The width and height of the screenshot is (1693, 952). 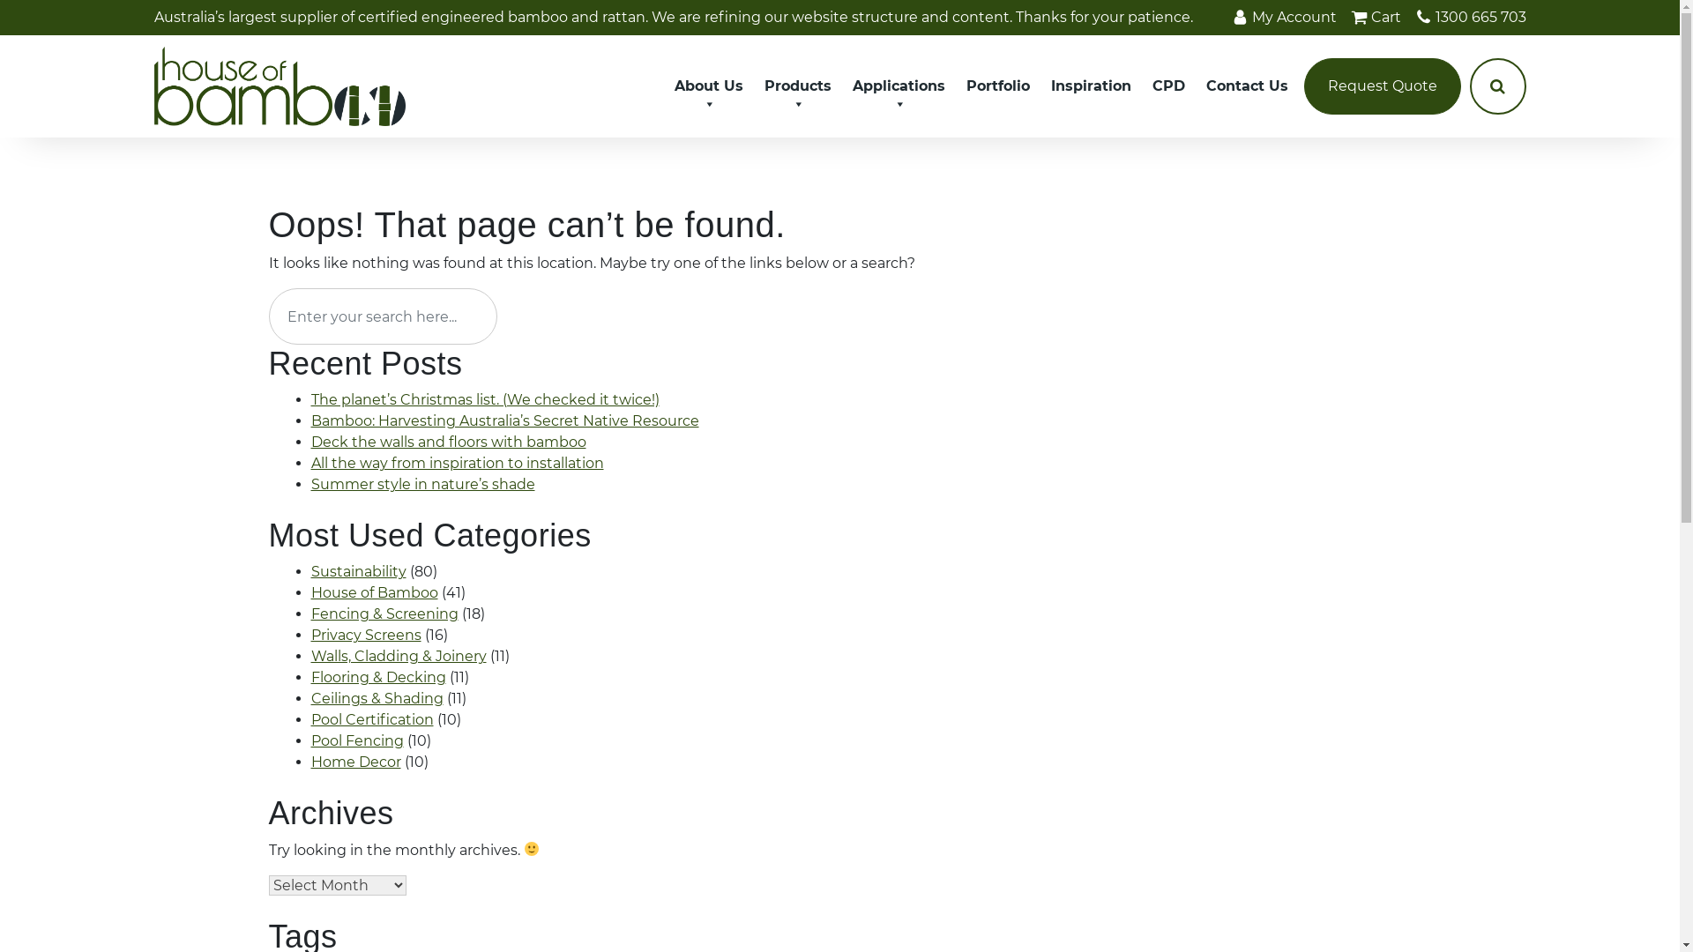 I want to click on About Us, so click(x=709, y=86).